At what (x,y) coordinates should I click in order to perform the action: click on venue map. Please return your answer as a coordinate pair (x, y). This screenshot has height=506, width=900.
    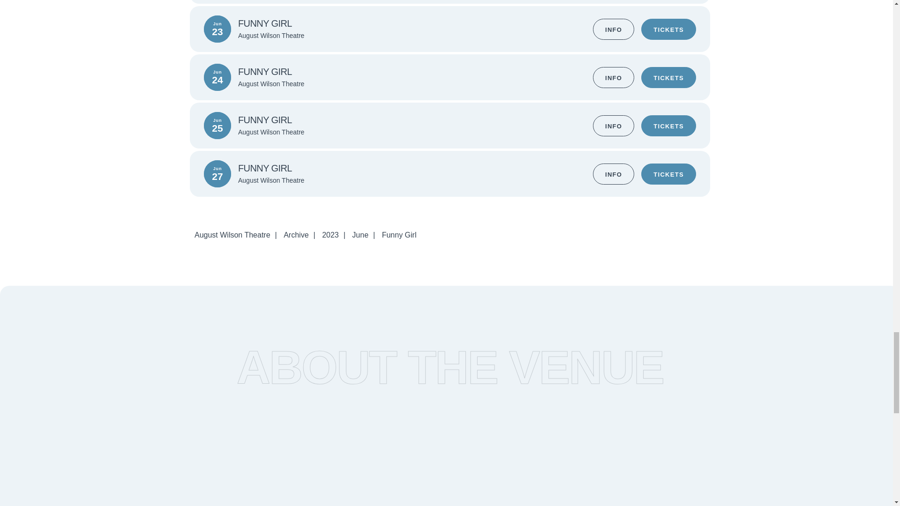
    Looking at the image, I should click on (560, 444).